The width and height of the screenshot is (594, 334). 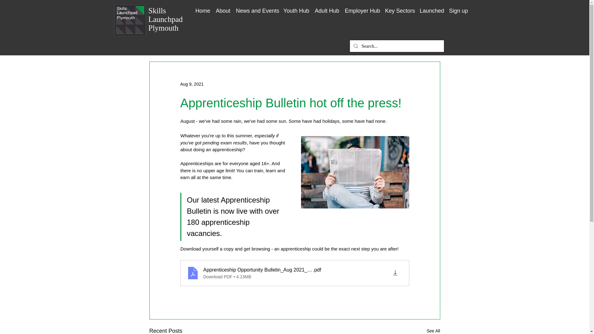 What do you see at coordinates (400, 8) in the screenshot?
I see `Key Sectors` at bounding box center [400, 8].